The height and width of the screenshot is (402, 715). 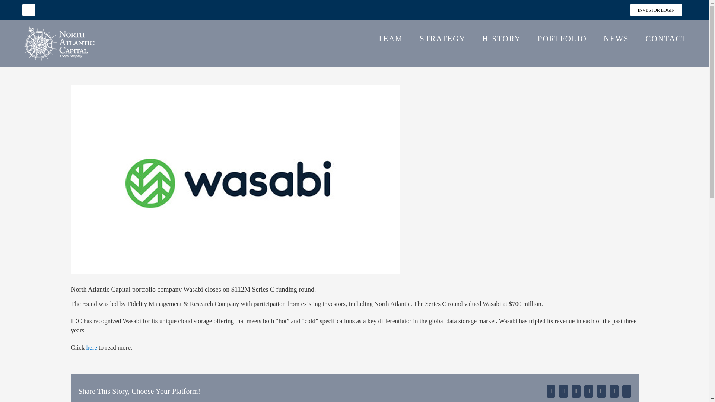 I want to click on TEAM, so click(x=390, y=38).